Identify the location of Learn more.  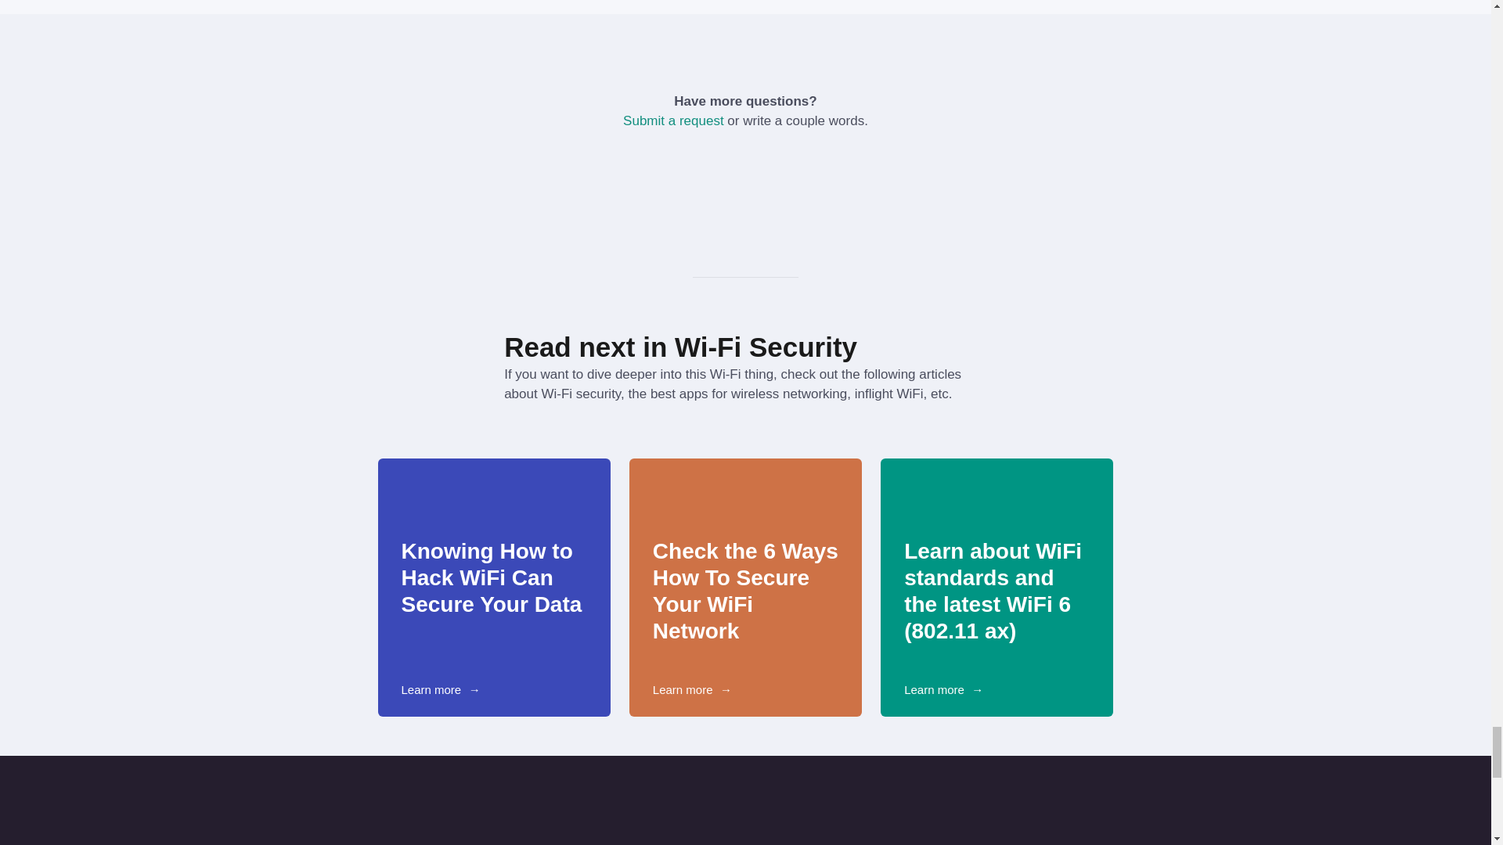
(683, 690).